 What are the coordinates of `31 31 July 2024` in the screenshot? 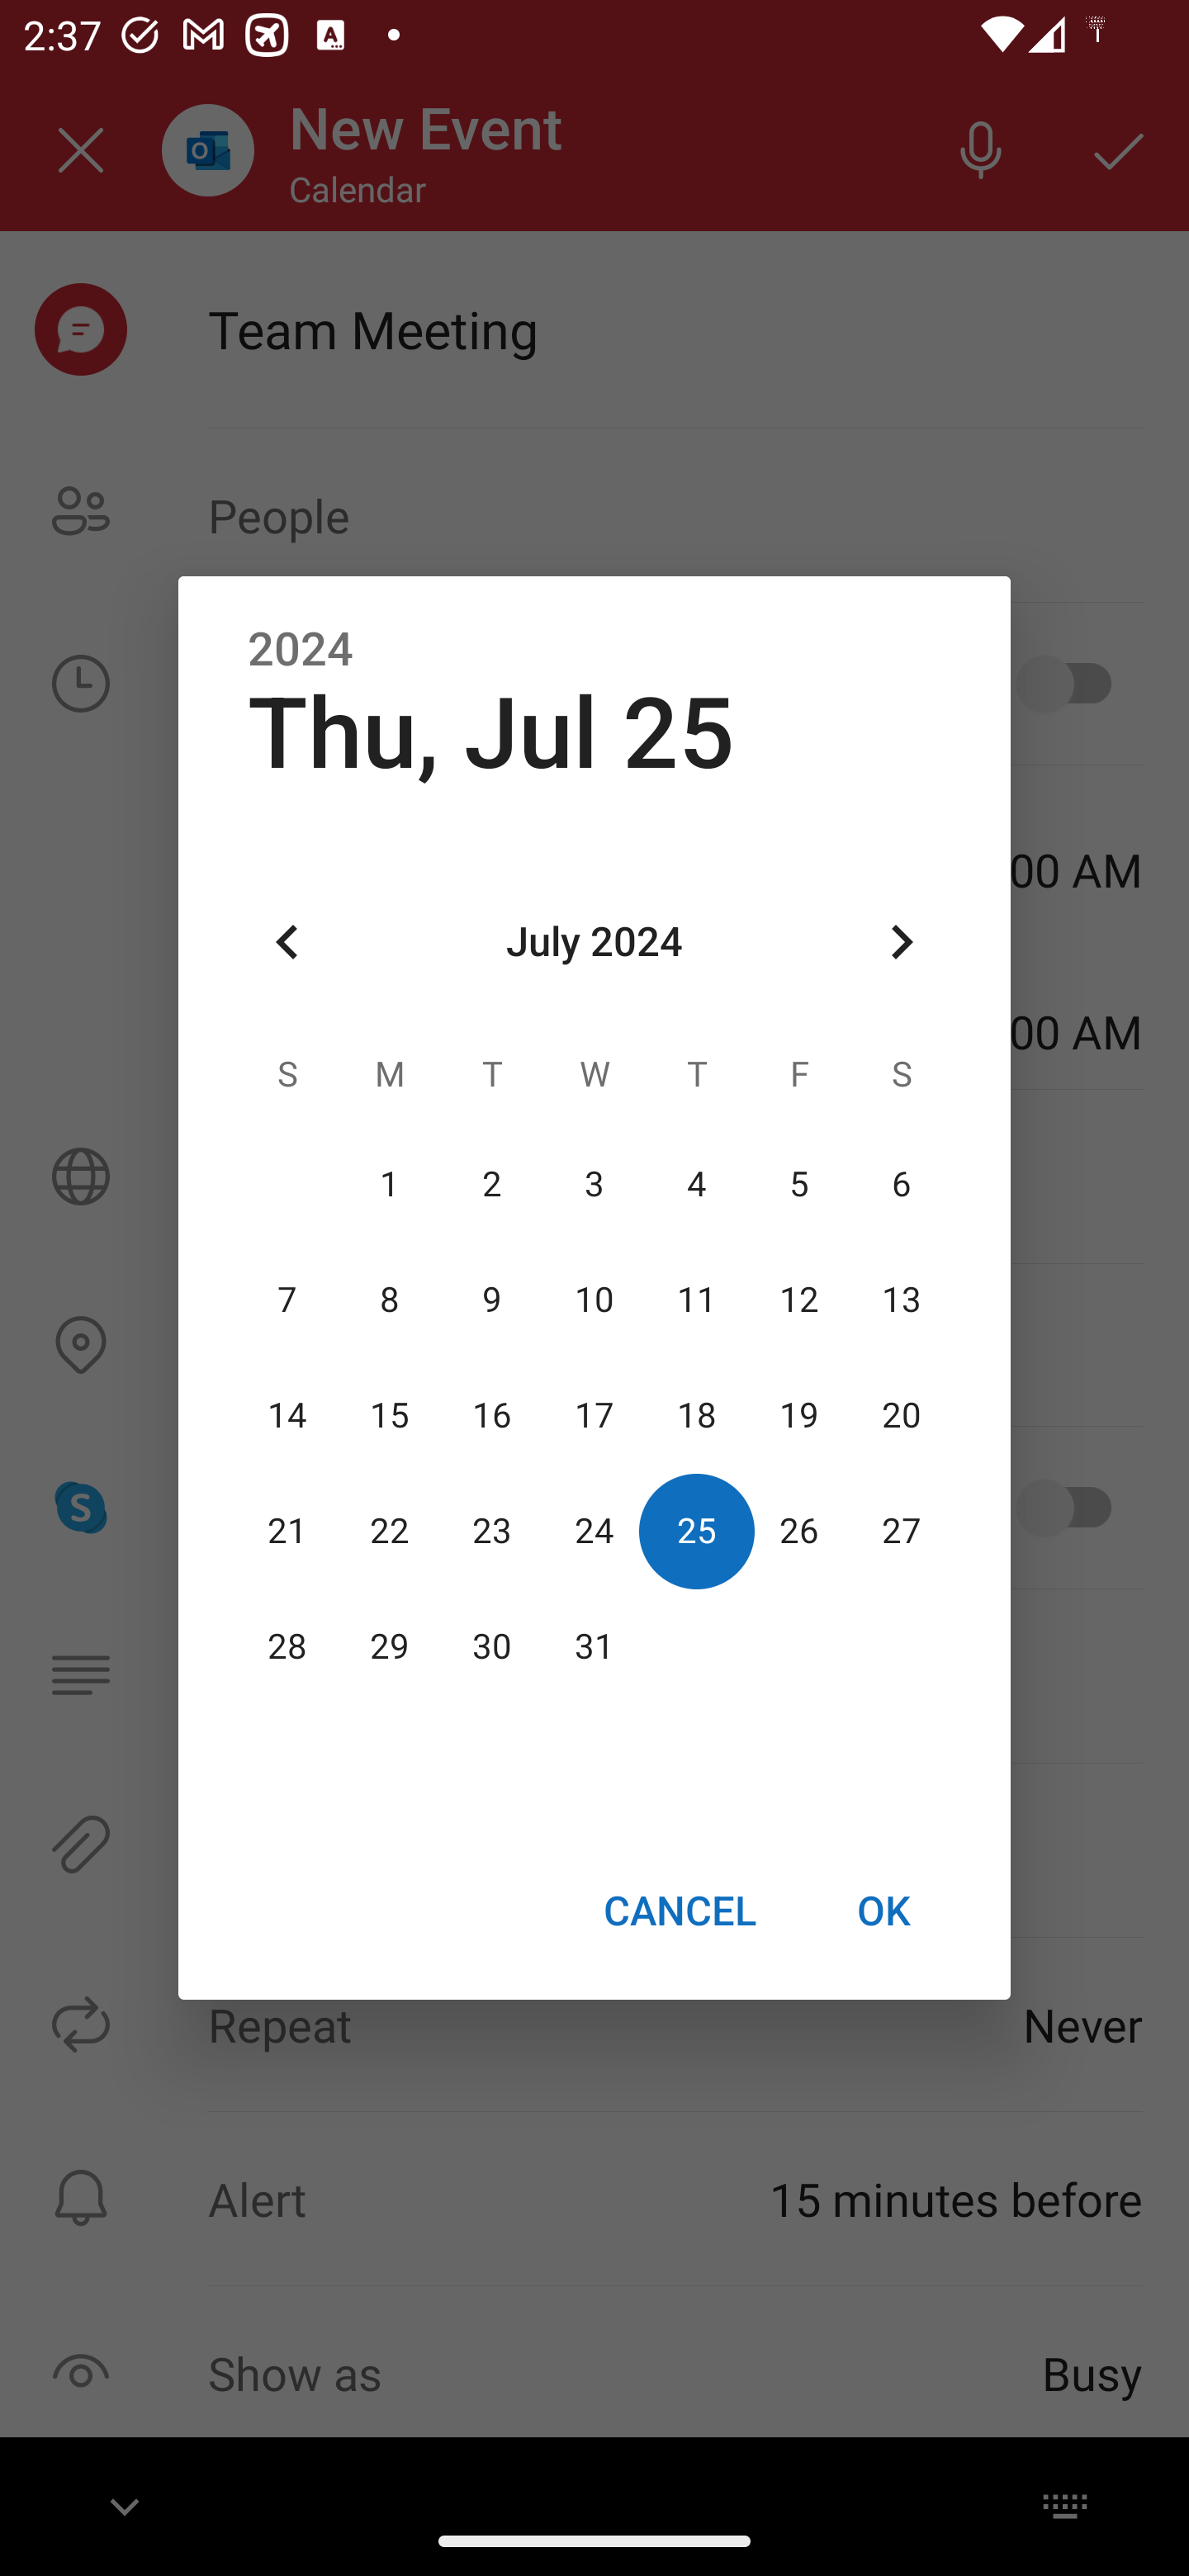 It's located at (594, 1647).